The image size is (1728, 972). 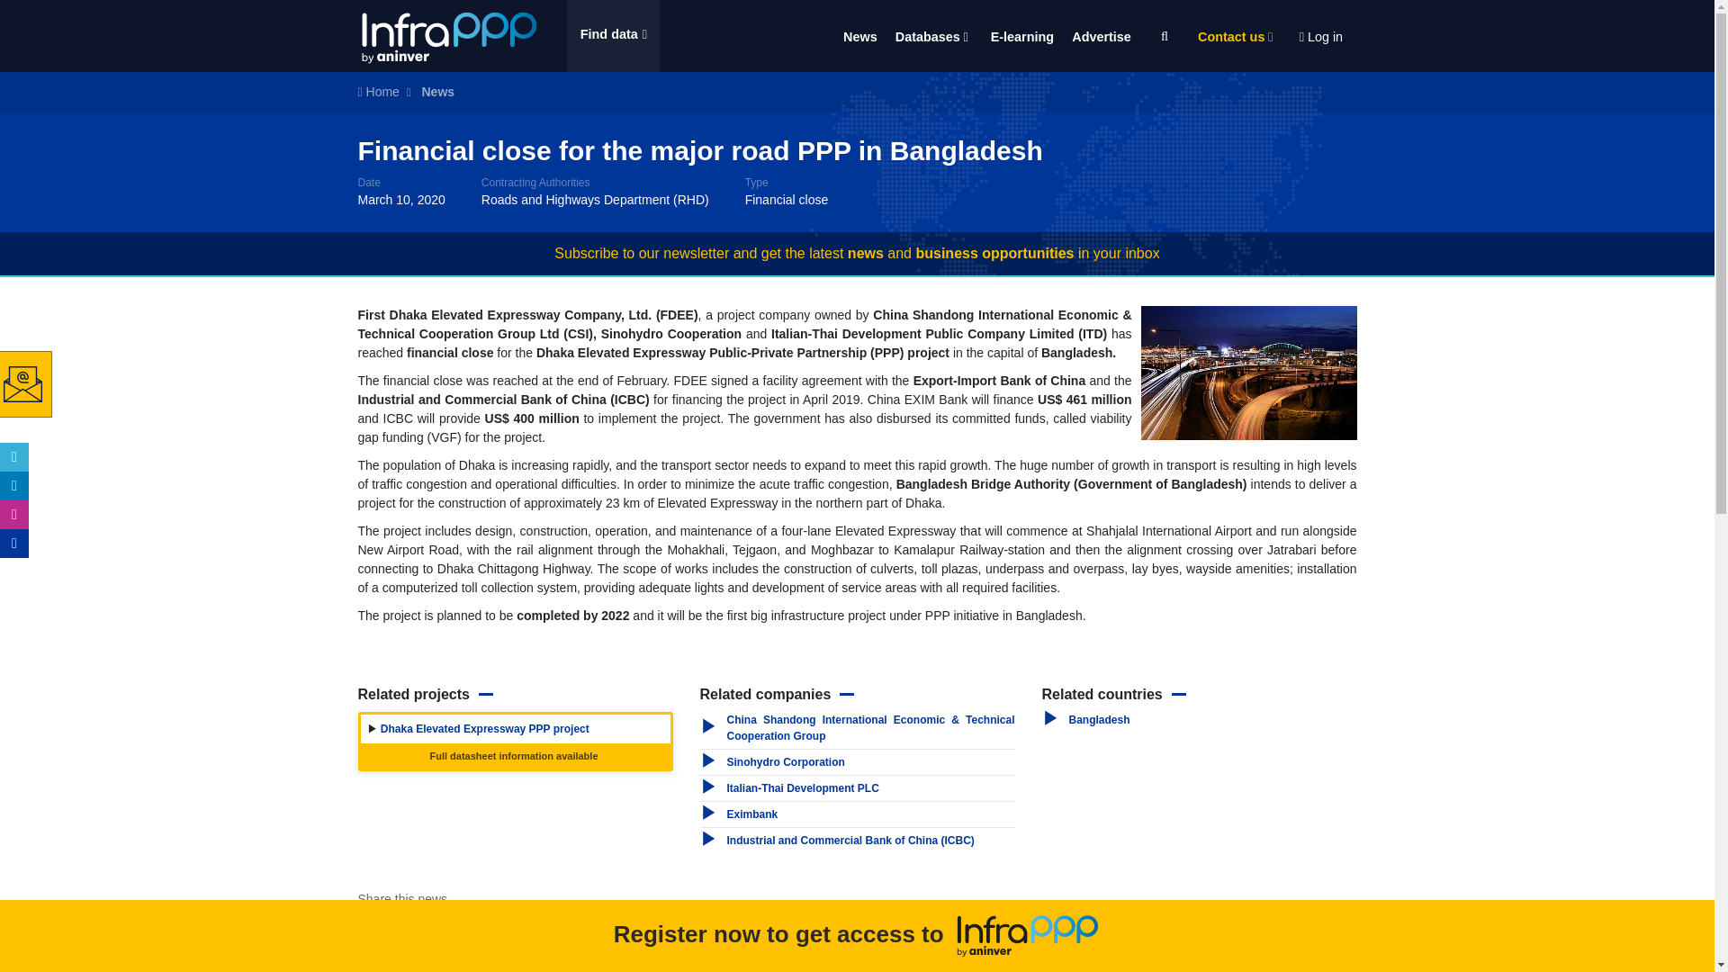 I want to click on Find data, so click(x=613, y=36).